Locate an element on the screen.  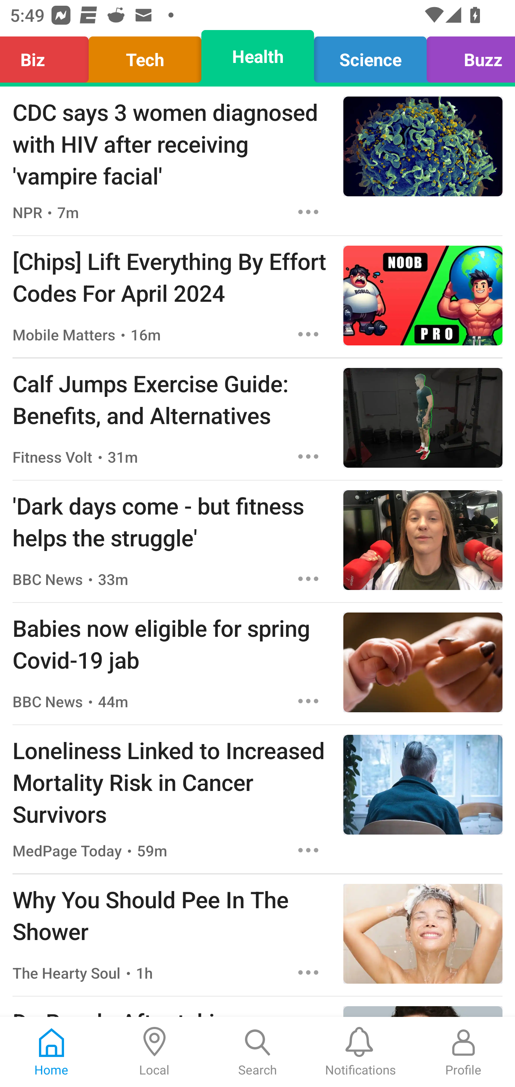
Science is located at coordinates (370, 56).